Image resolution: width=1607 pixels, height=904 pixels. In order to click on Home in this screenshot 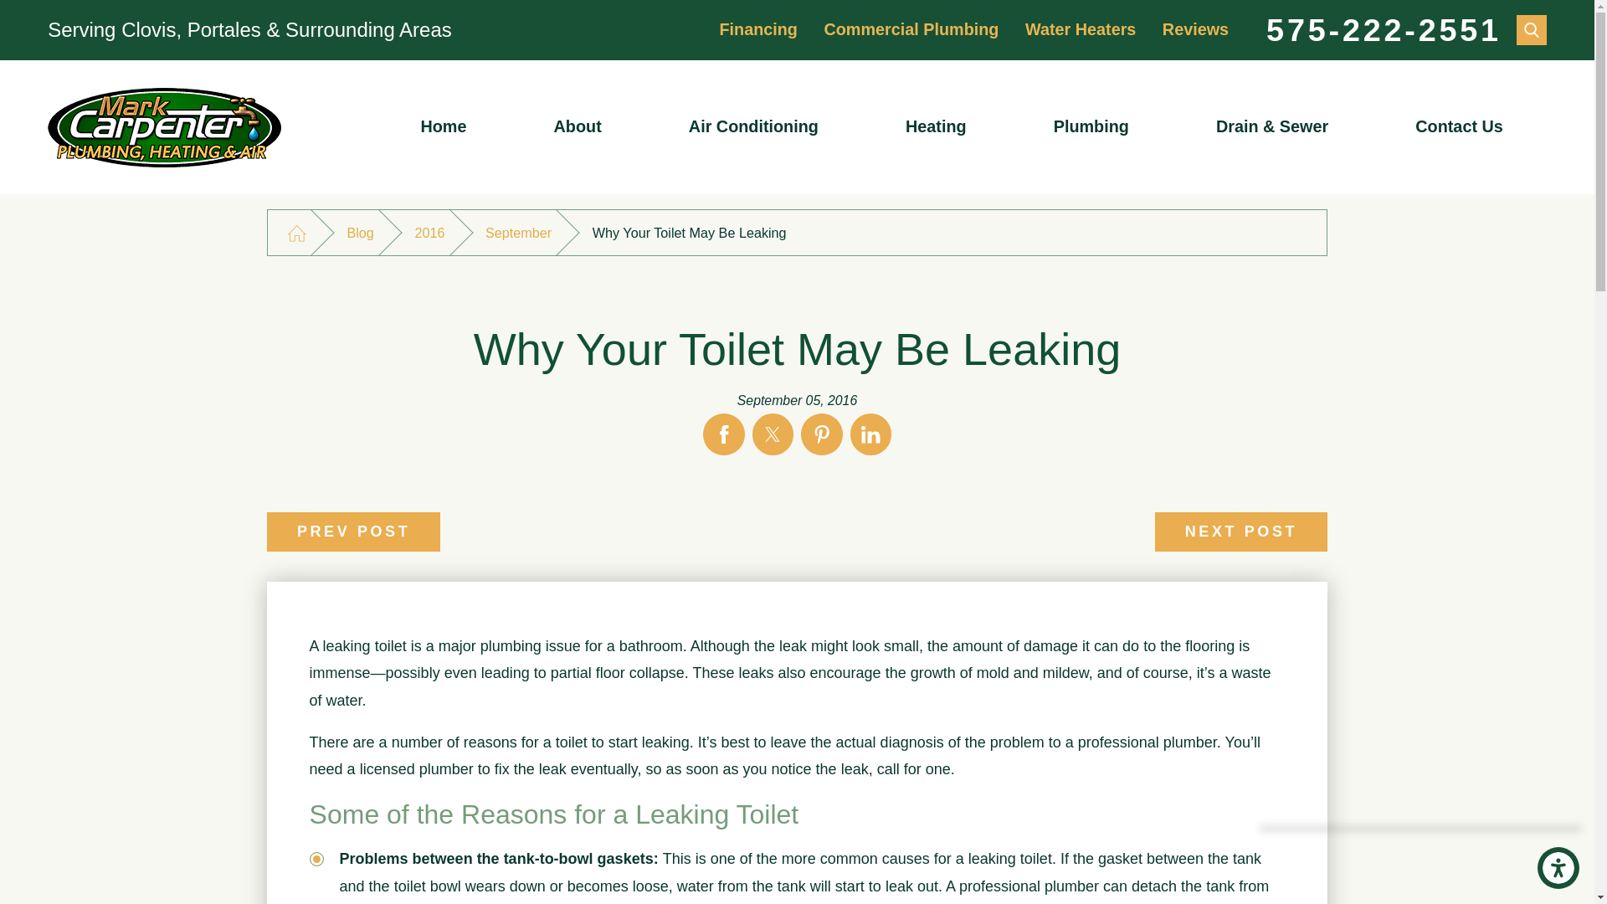, I will do `click(442, 127)`.